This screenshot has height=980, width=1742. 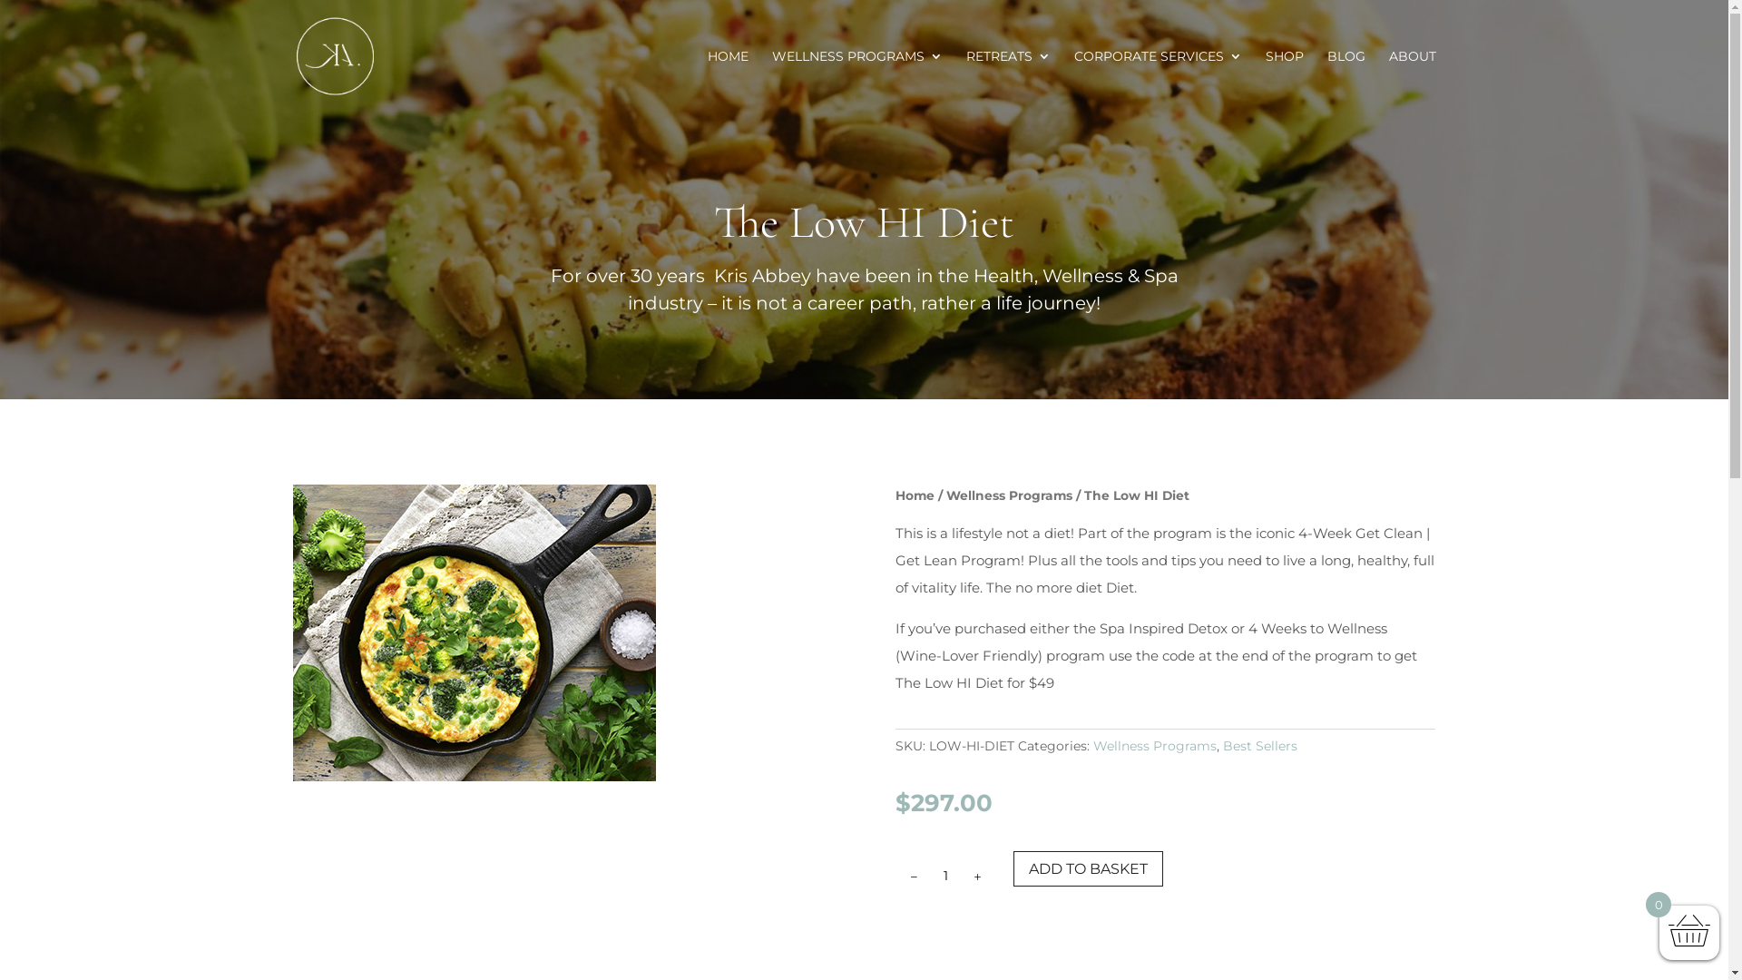 What do you see at coordinates (1158, 82) in the screenshot?
I see `CORPORATE SERVICES` at bounding box center [1158, 82].